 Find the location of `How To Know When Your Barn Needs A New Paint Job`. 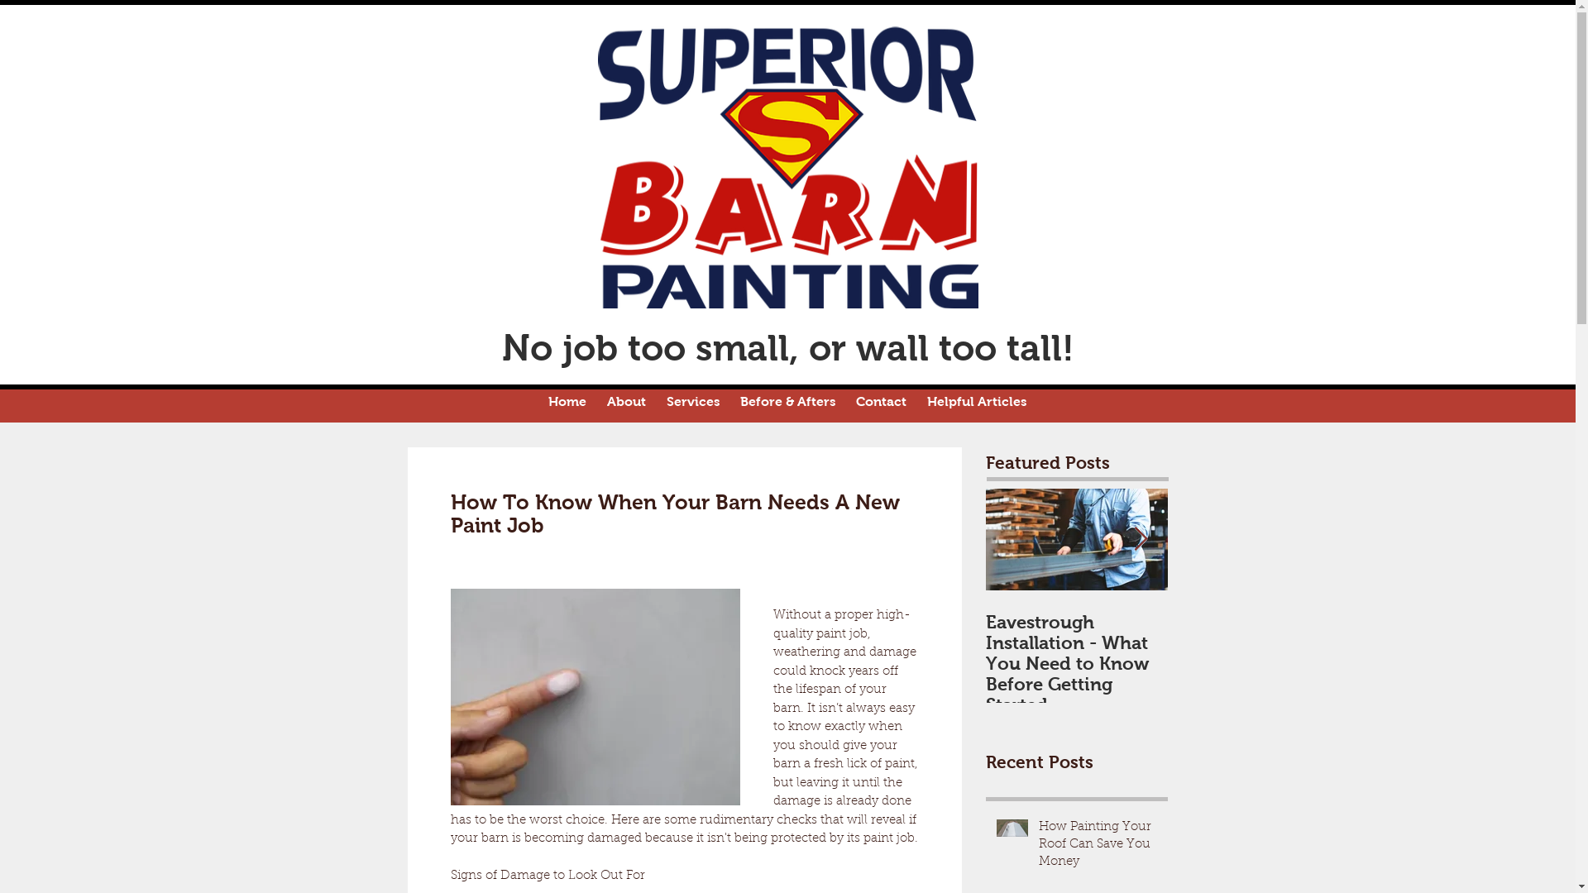

How To Know When Your Barn Needs A New Paint Job is located at coordinates (1441, 643).